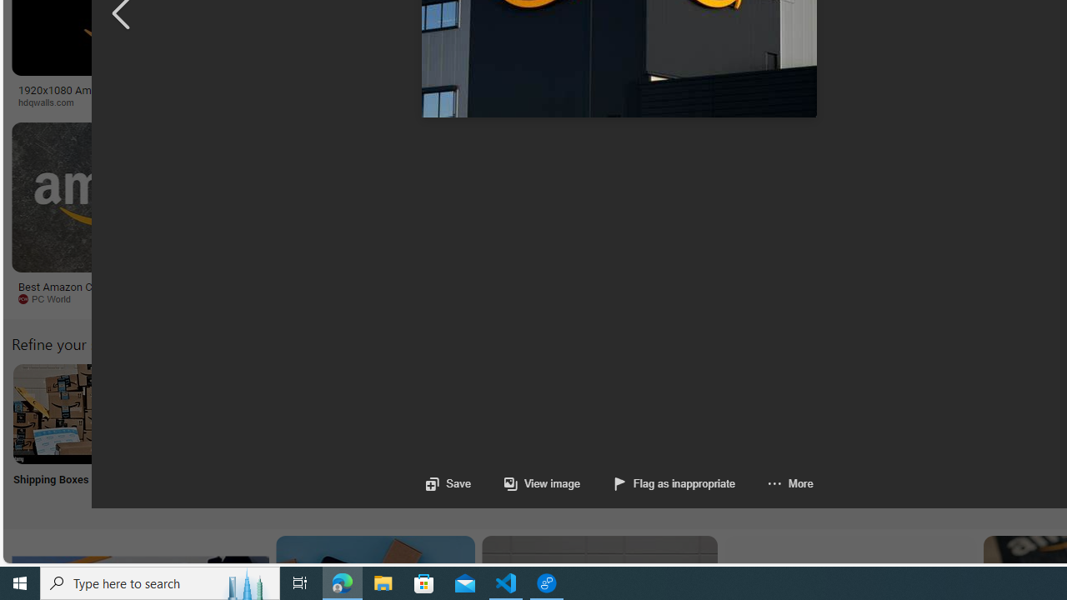 The image size is (1067, 600). I want to click on Package Delivery, so click(614, 435).